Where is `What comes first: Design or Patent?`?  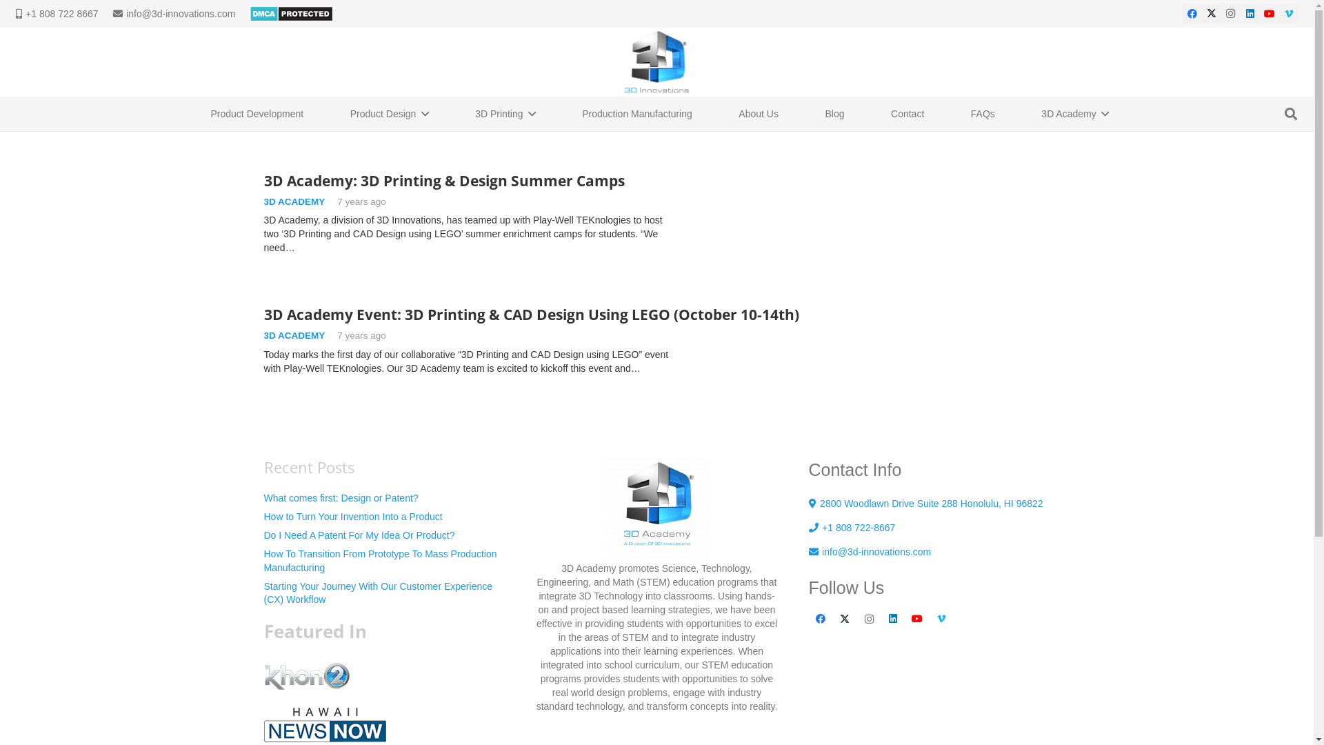
What comes first: Design or Patent? is located at coordinates (341, 498).